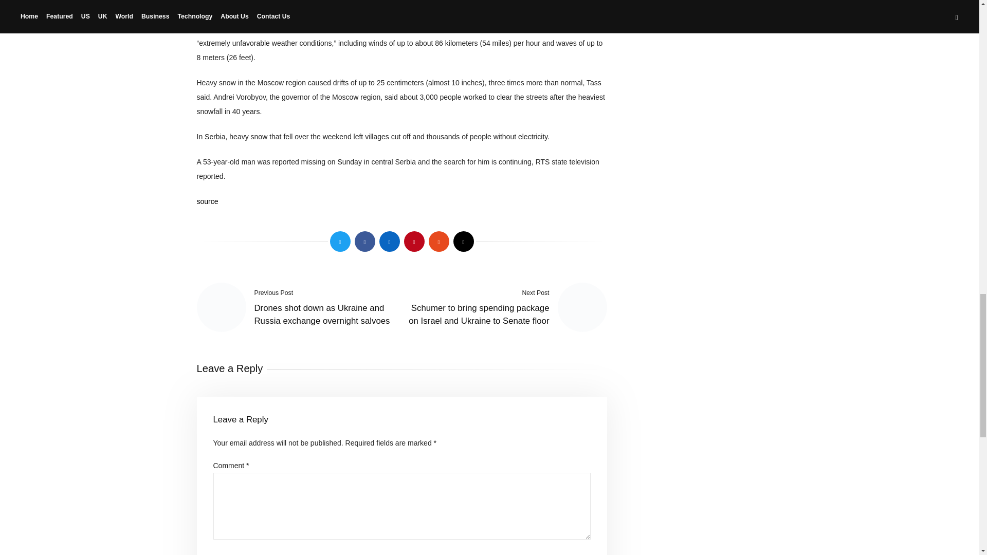  What do you see at coordinates (438, 242) in the screenshot?
I see `Share on Reddit` at bounding box center [438, 242].